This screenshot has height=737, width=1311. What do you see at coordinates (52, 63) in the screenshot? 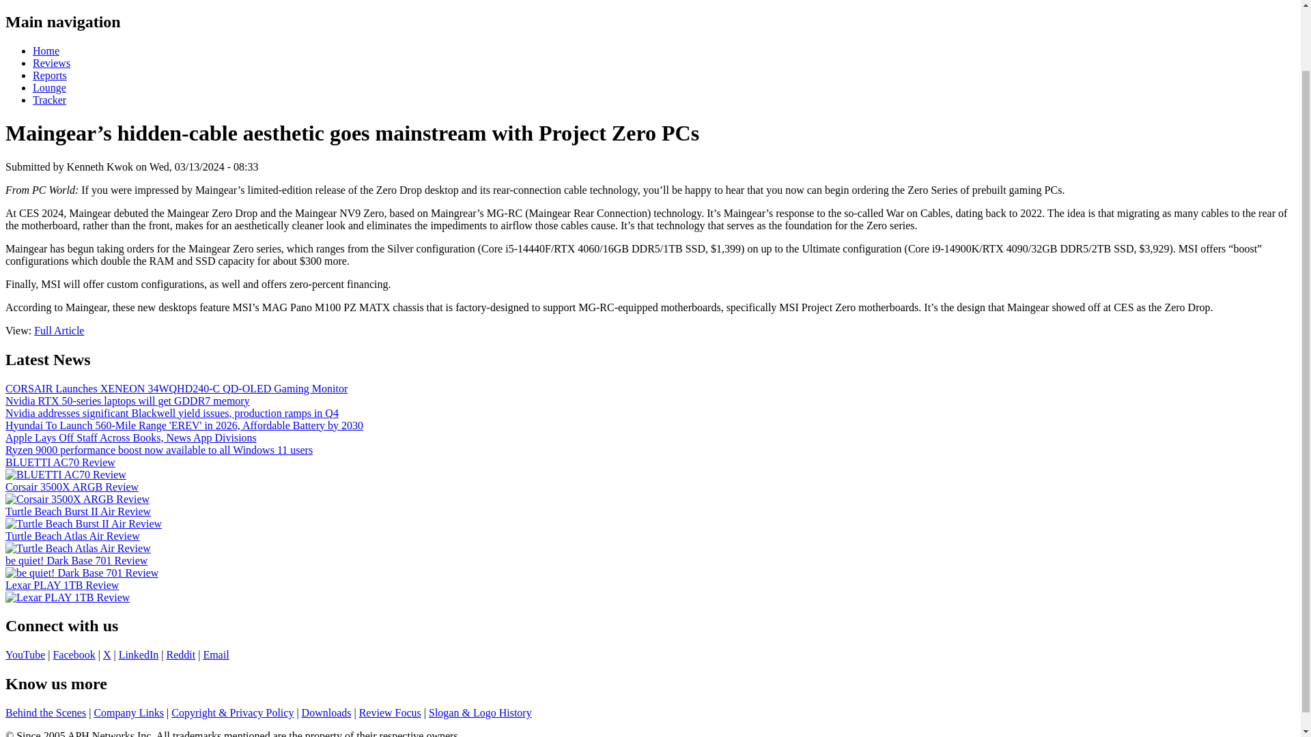
I see `Reviews` at bounding box center [52, 63].